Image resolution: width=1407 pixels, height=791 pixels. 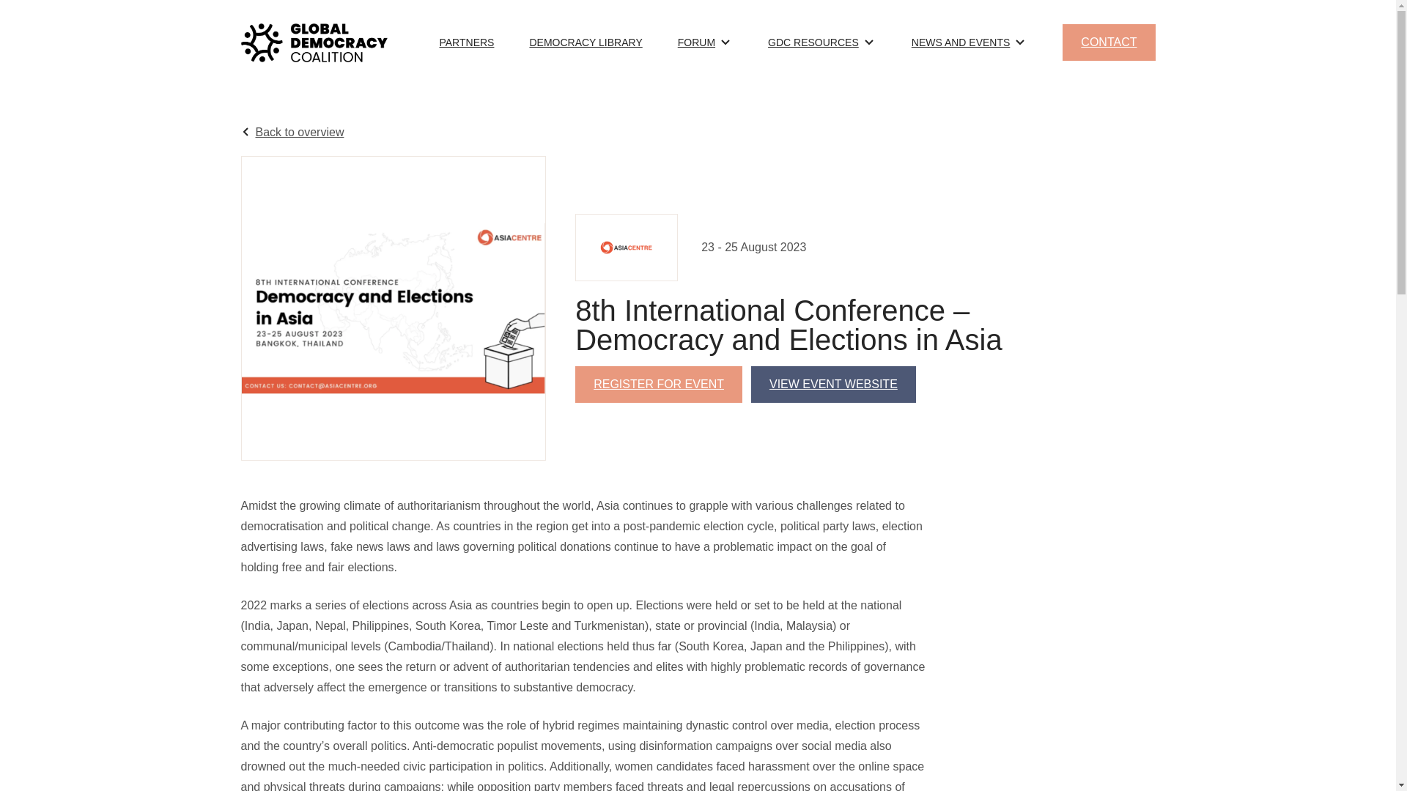 What do you see at coordinates (466, 42) in the screenshot?
I see `PARTNERS` at bounding box center [466, 42].